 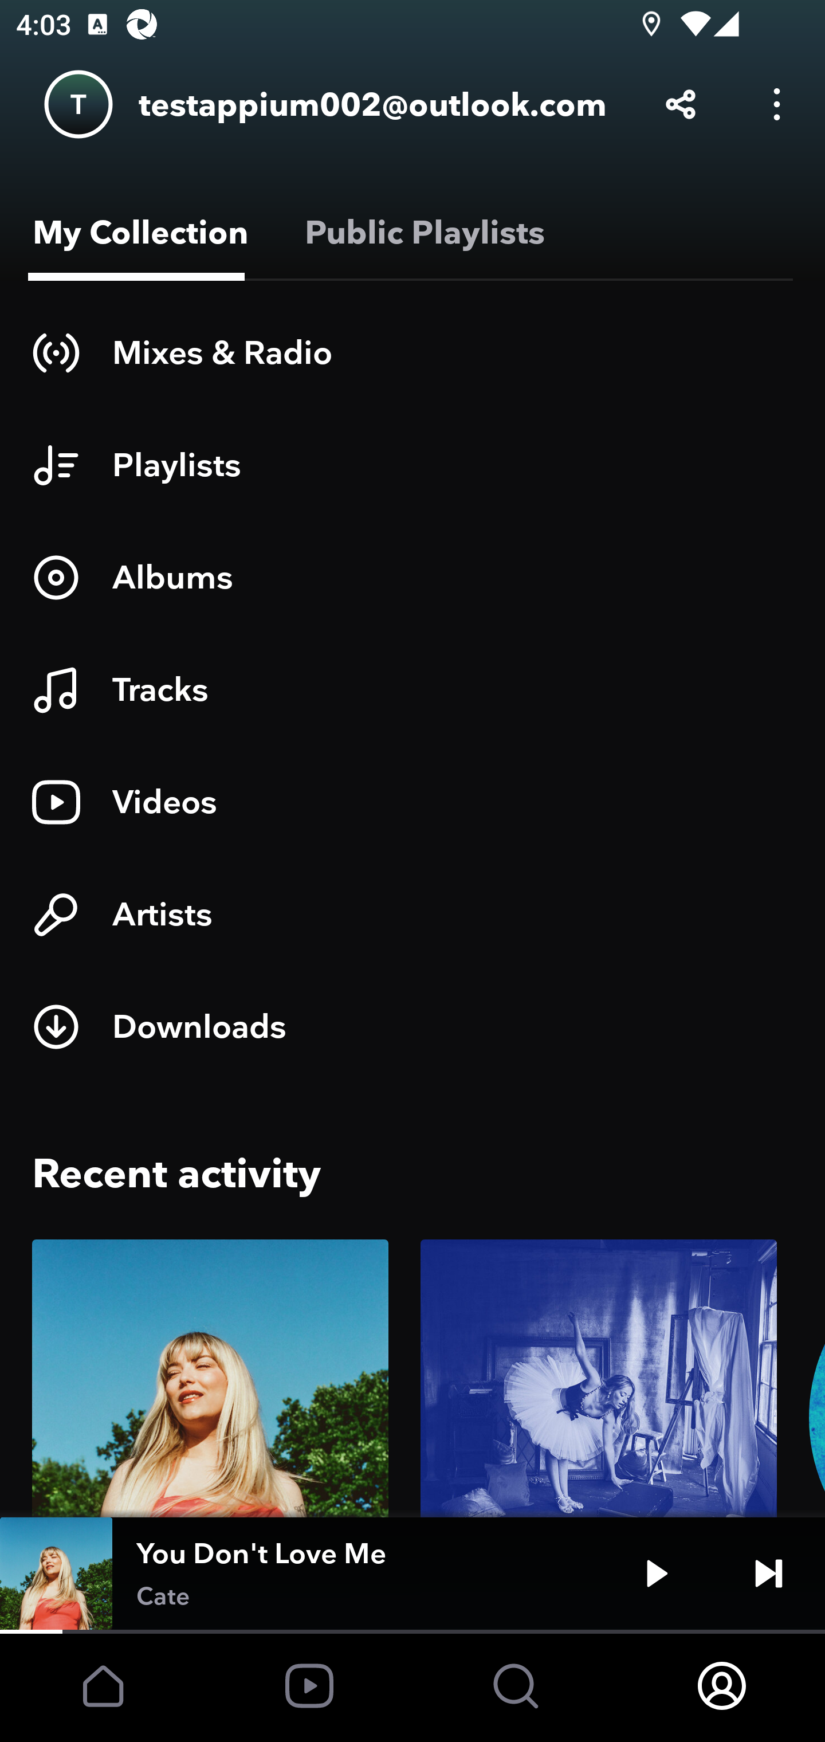 What do you see at coordinates (412, 690) in the screenshot?
I see `Tracks` at bounding box center [412, 690].